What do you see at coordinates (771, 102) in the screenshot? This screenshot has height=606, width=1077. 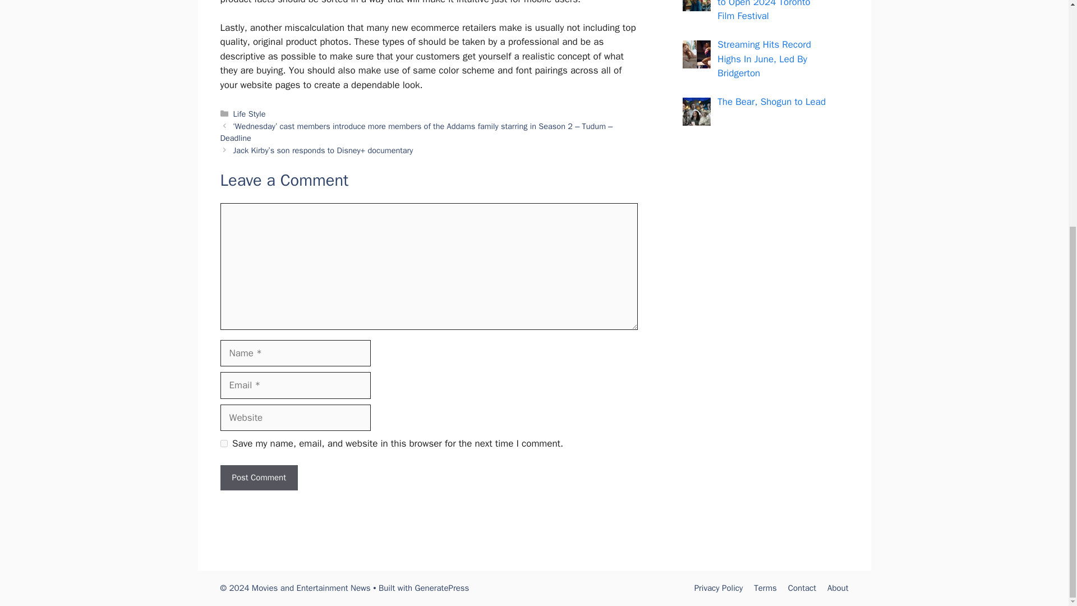 I see `The Bear, Shogun to Lead` at bounding box center [771, 102].